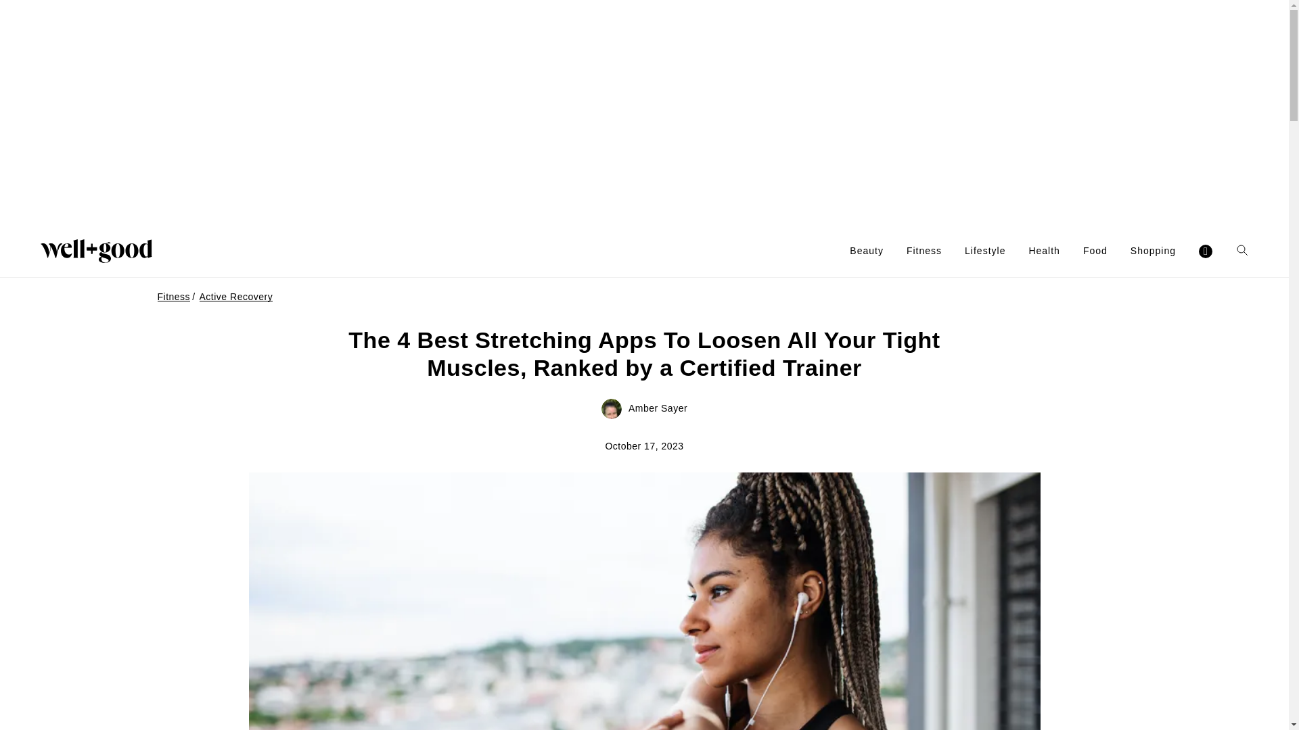  I want to click on Beauty, so click(866, 251).